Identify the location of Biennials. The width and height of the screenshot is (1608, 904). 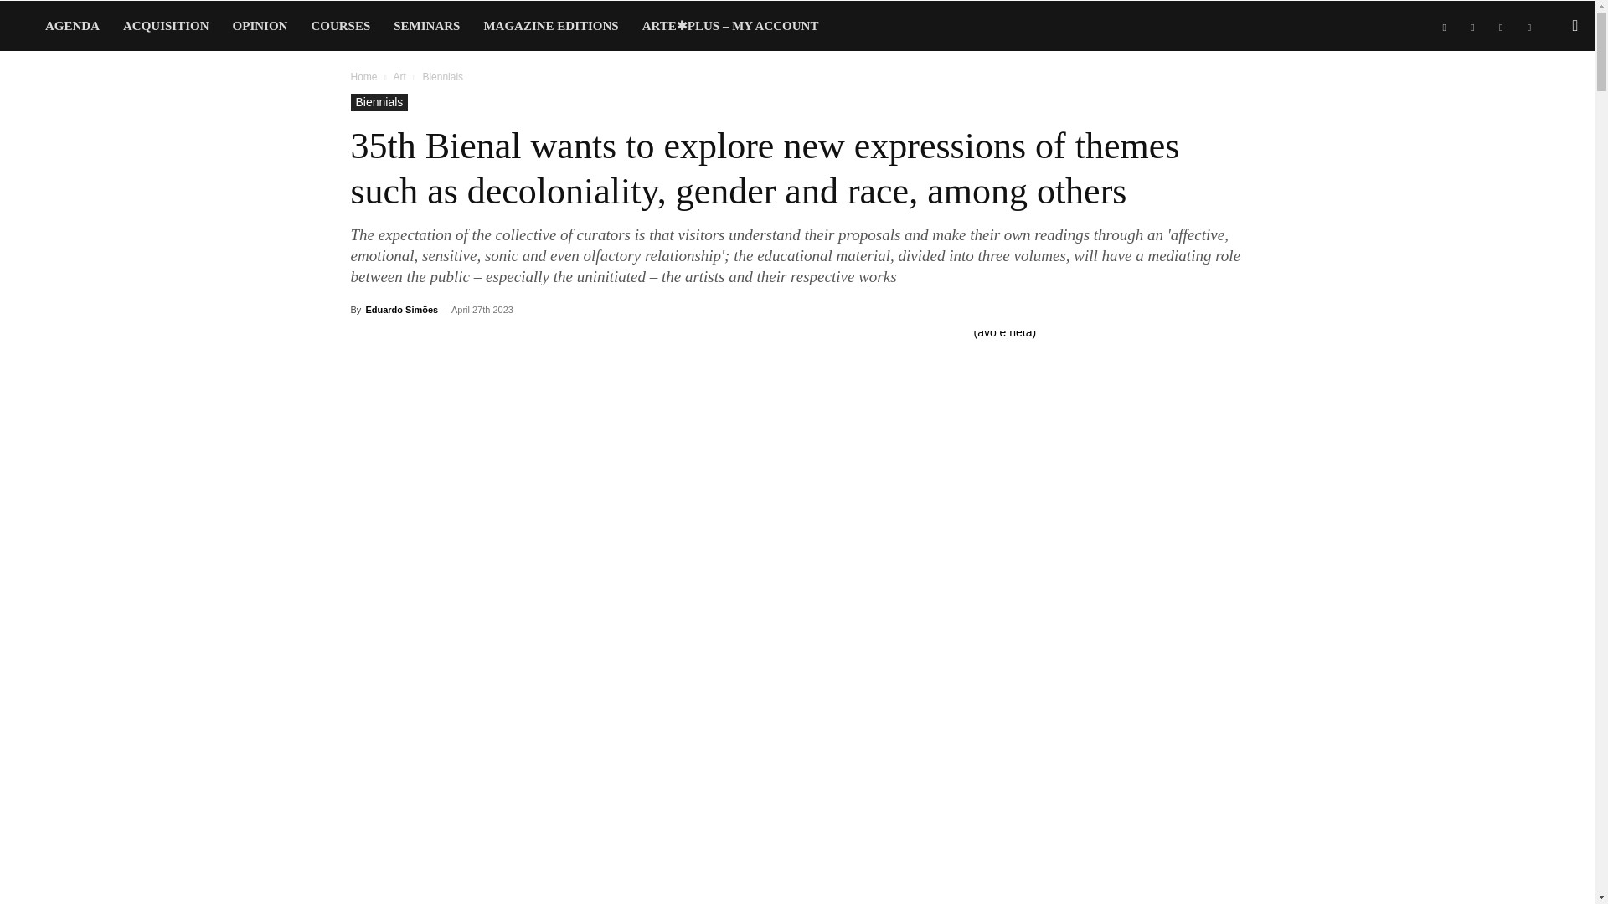
(379, 102).